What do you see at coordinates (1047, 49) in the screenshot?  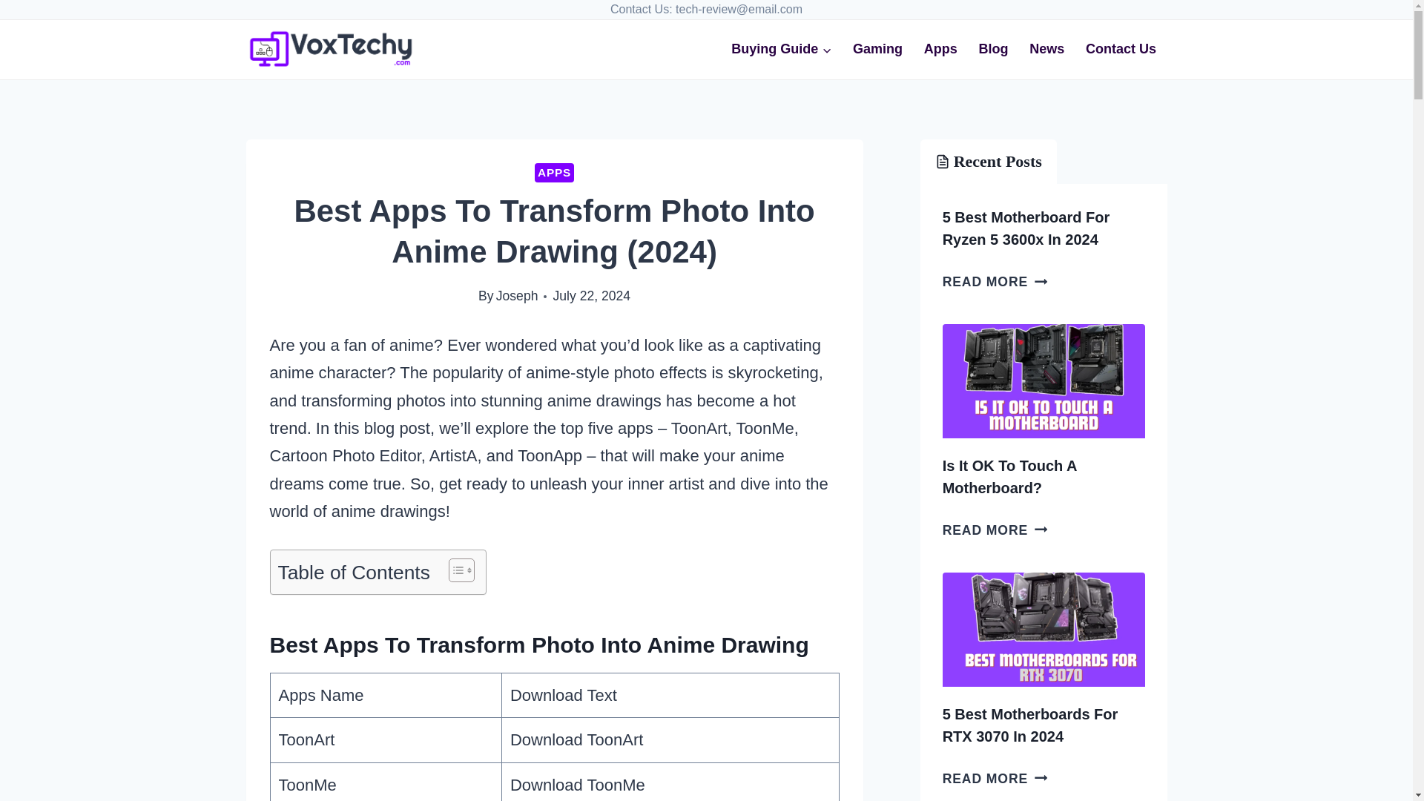 I see `News` at bounding box center [1047, 49].